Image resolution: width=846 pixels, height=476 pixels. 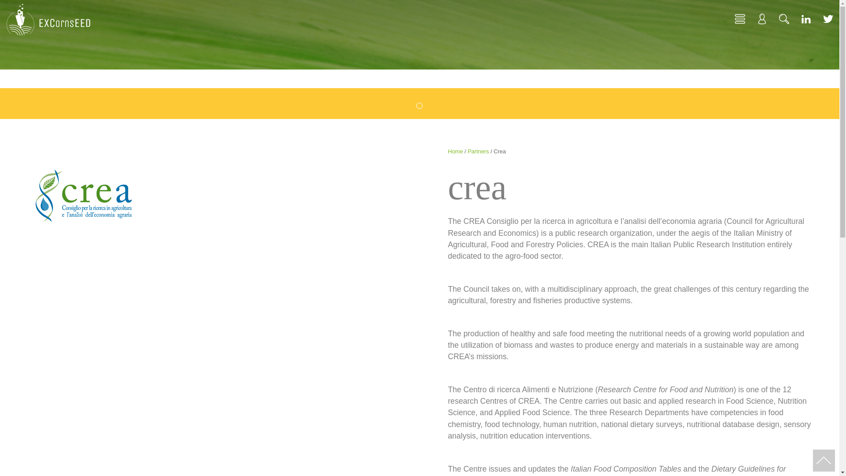 What do you see at coordinates (48, 19) in the screenshot?
I see `EXCornsEED` at bounding box center [48, 19].